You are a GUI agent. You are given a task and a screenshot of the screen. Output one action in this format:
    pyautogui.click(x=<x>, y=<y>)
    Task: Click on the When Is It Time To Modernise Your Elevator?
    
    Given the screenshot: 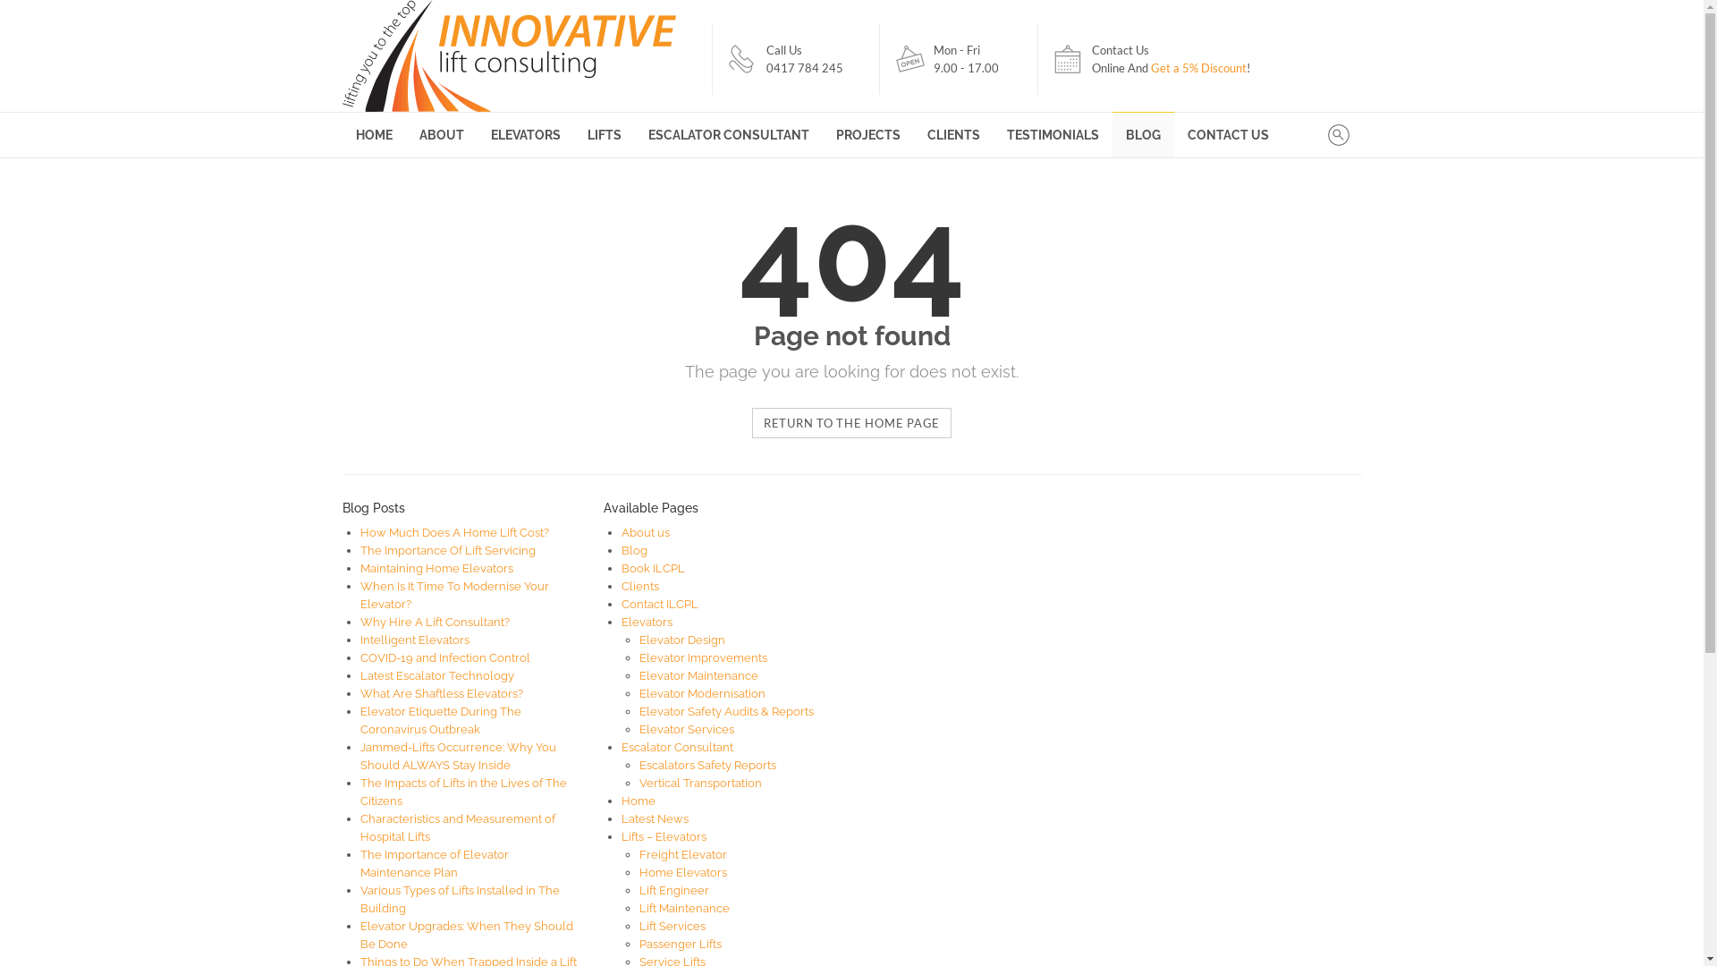 What is the action you would take?
    pyautogui.click(x=454, y=596)
    